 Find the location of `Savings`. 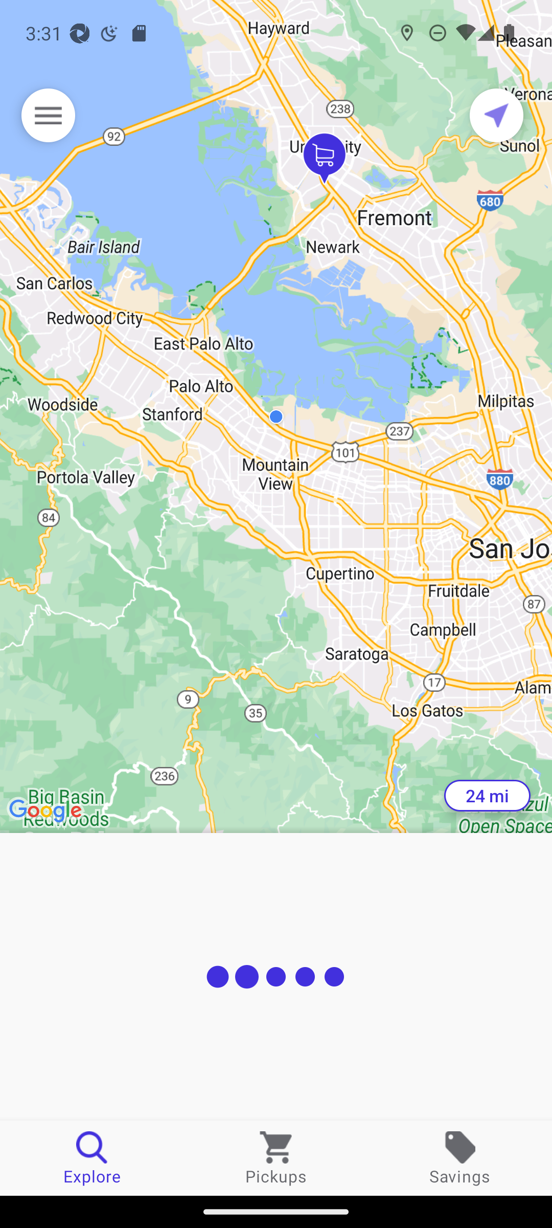

Savings is located at coordinates (460, 1157).